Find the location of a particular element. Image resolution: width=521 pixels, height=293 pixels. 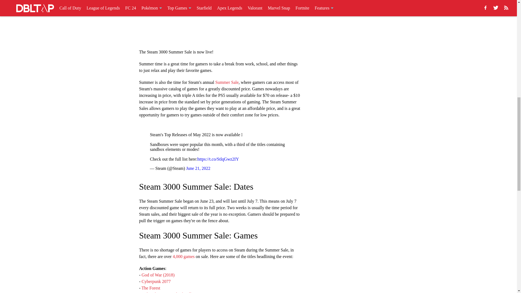

4,000 games is located at coordinates (184, 256).